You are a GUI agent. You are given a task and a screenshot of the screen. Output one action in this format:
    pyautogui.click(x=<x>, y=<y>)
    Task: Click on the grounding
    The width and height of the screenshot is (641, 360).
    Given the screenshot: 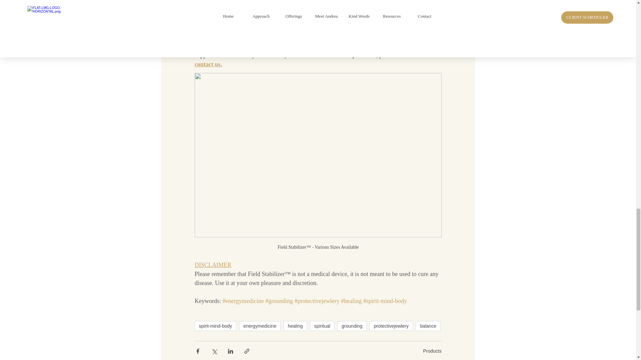 What is the action you would take?
    pyautogui.click(x=352, y=326)
    